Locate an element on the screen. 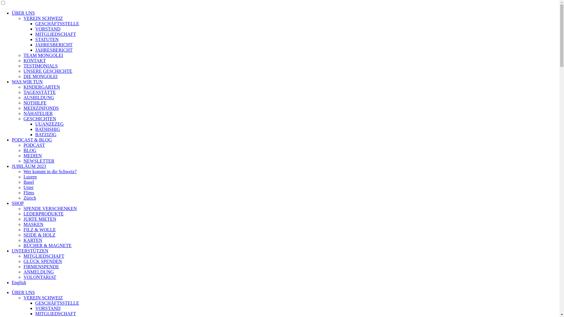 The image size is (564, 317). Uster is located at coordinates (29, 187).